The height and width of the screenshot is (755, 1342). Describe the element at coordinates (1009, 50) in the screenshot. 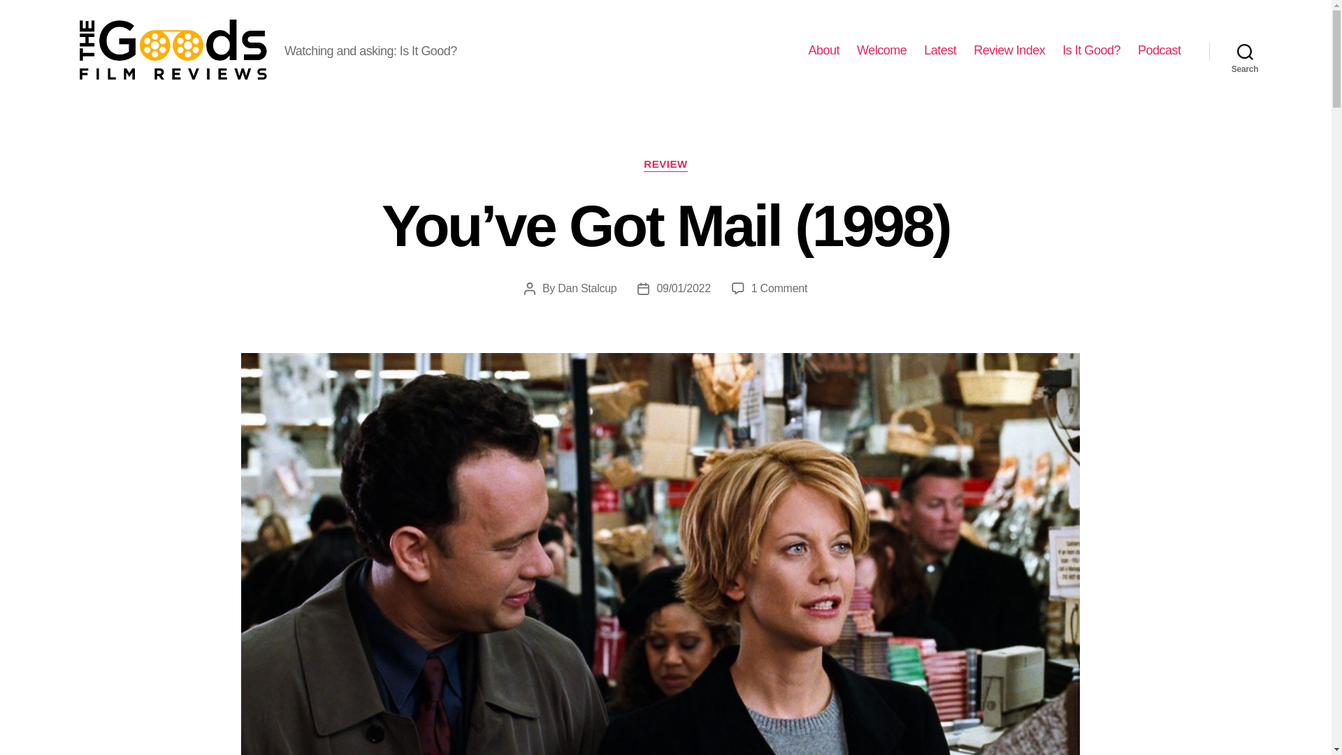

I see `Review Index` at that location.